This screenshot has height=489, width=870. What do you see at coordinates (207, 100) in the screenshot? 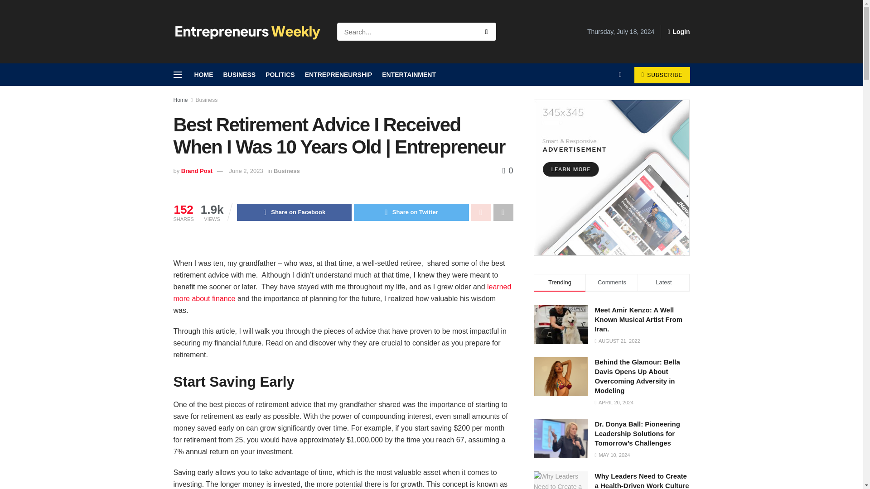
I see `Business` at bounding box center [207, 100].